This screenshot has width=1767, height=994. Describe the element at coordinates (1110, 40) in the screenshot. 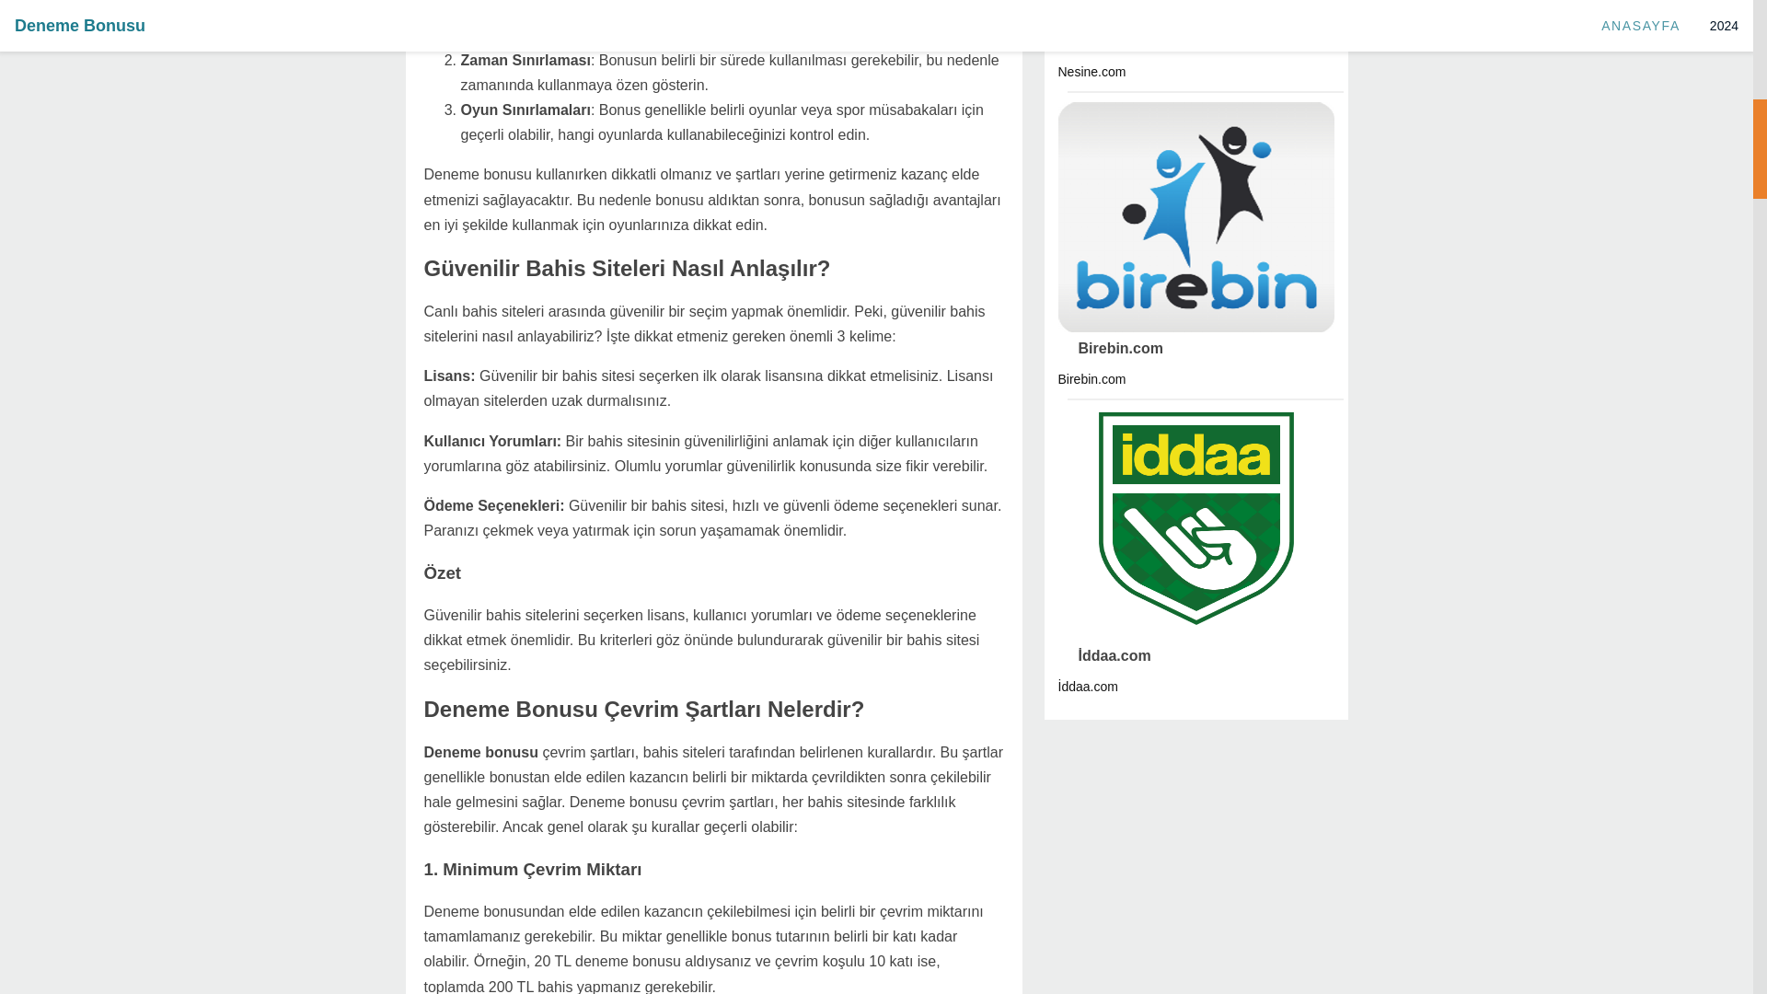

I see `nesine.com` at that location.